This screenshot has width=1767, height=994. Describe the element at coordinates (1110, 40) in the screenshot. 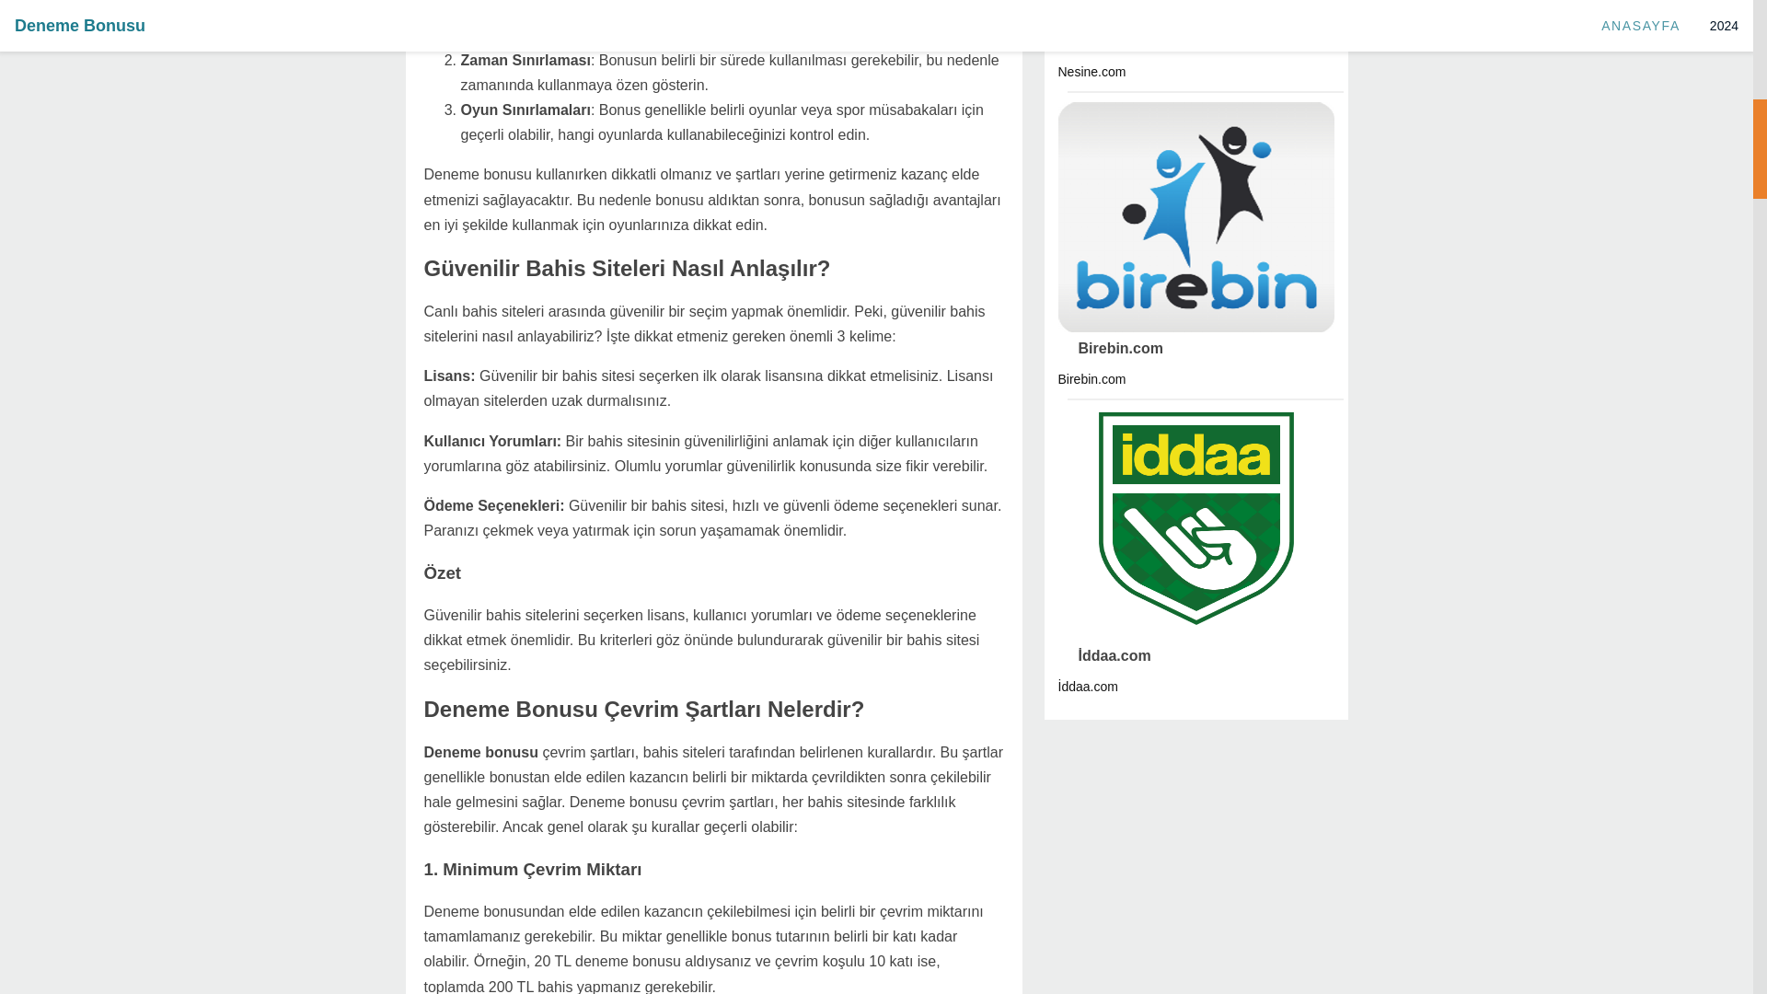

I see `nesine.com` at that location.